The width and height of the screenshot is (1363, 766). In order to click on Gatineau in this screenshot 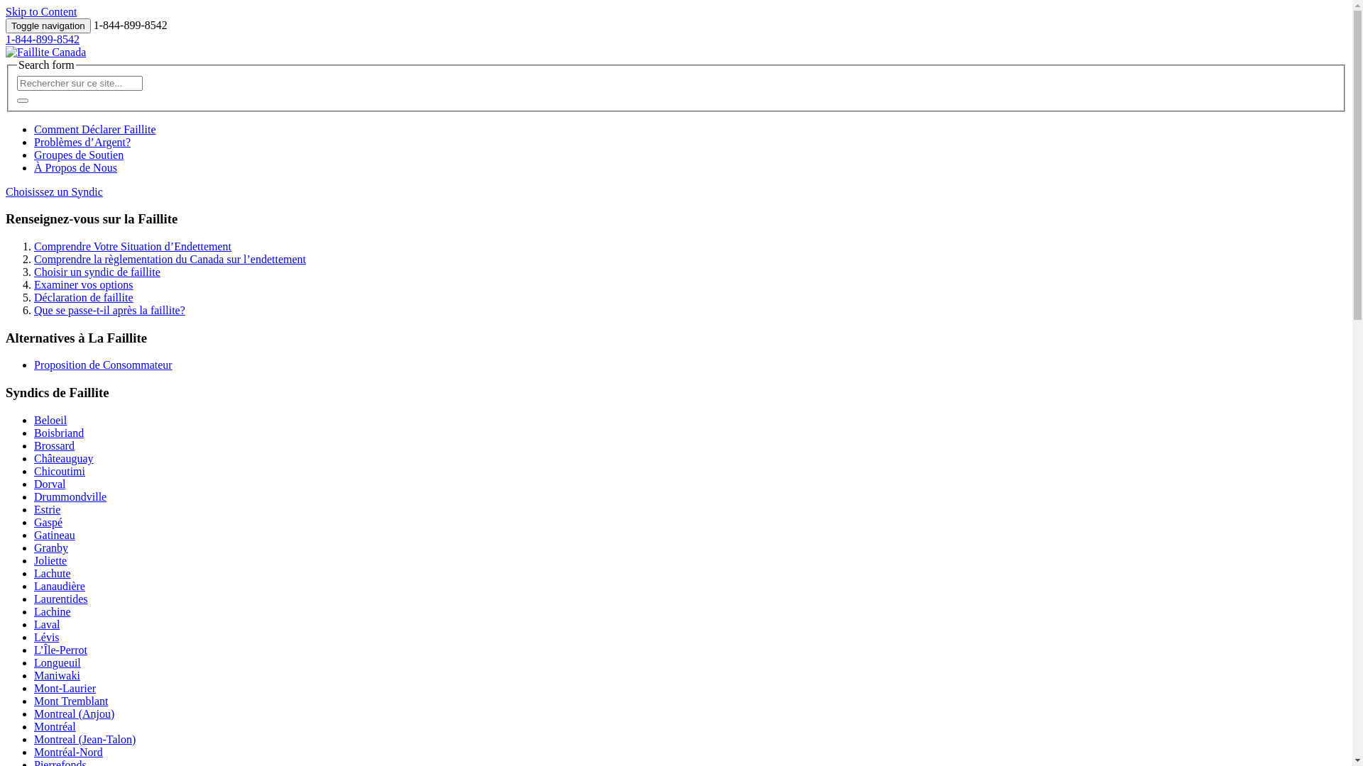, I will do `click(55, 535)`.